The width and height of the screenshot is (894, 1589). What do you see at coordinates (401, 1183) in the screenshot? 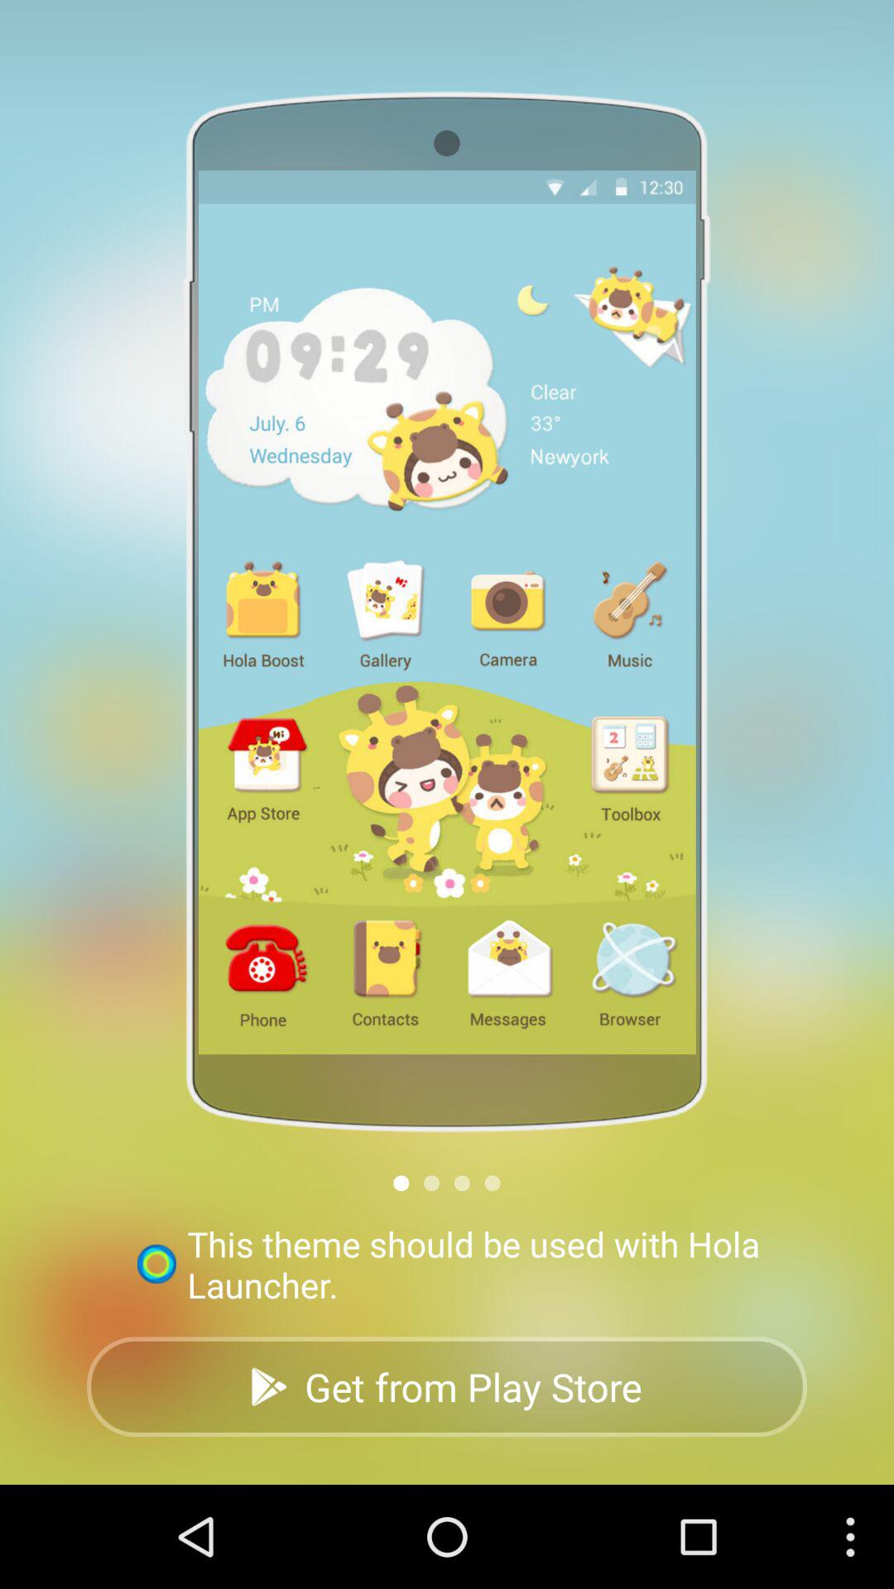
I see `scroll to first screen` at bounding box center [401, 1183].